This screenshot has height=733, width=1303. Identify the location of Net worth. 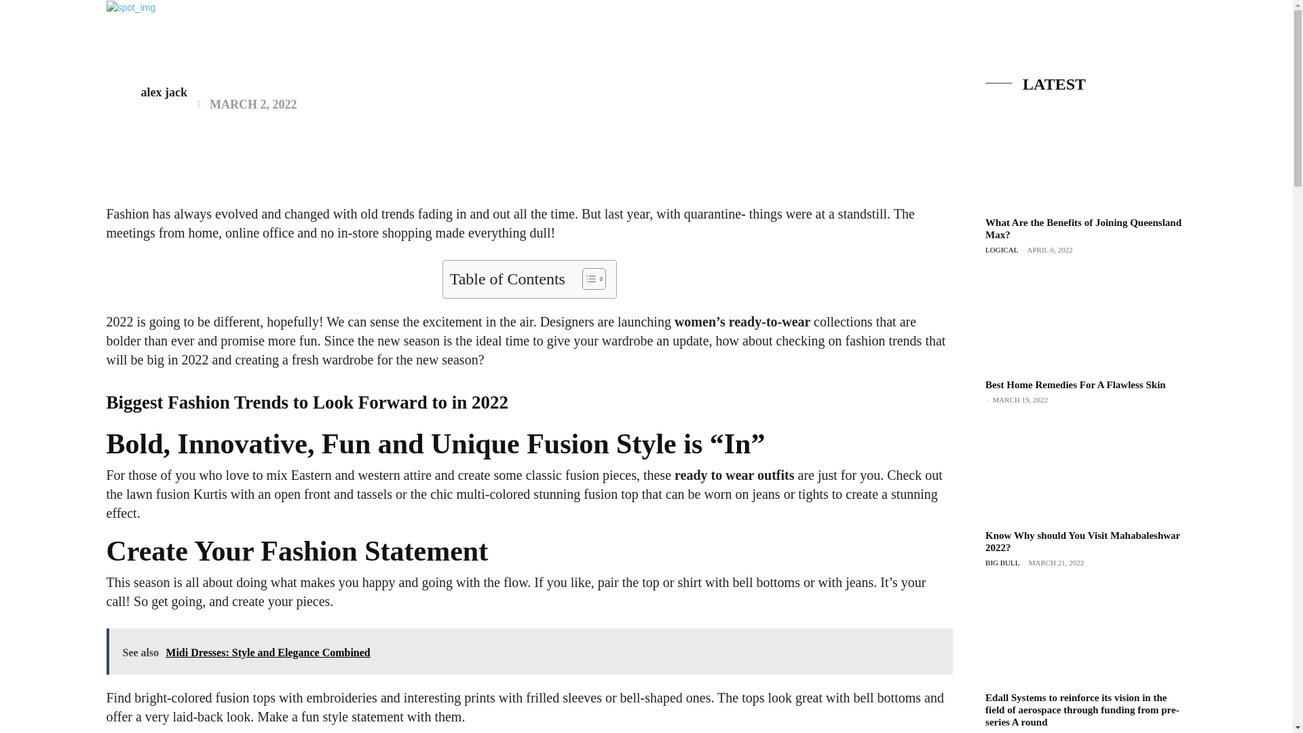
(706, 37).